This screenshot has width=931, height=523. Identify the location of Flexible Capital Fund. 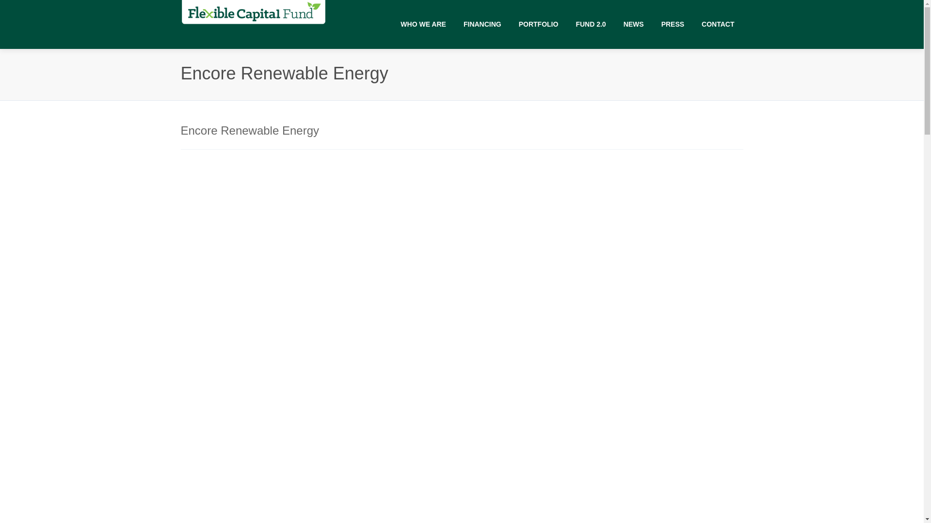
(253, 12).